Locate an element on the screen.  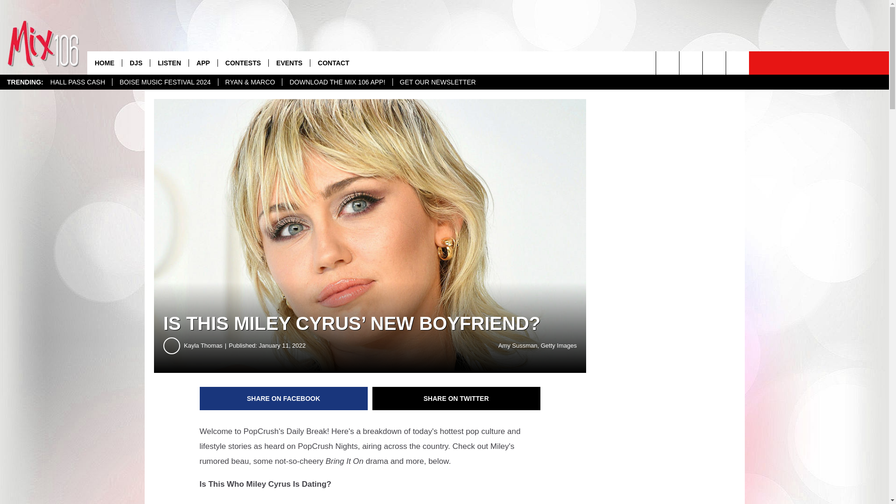
APP is located at coordinates (203, 63).